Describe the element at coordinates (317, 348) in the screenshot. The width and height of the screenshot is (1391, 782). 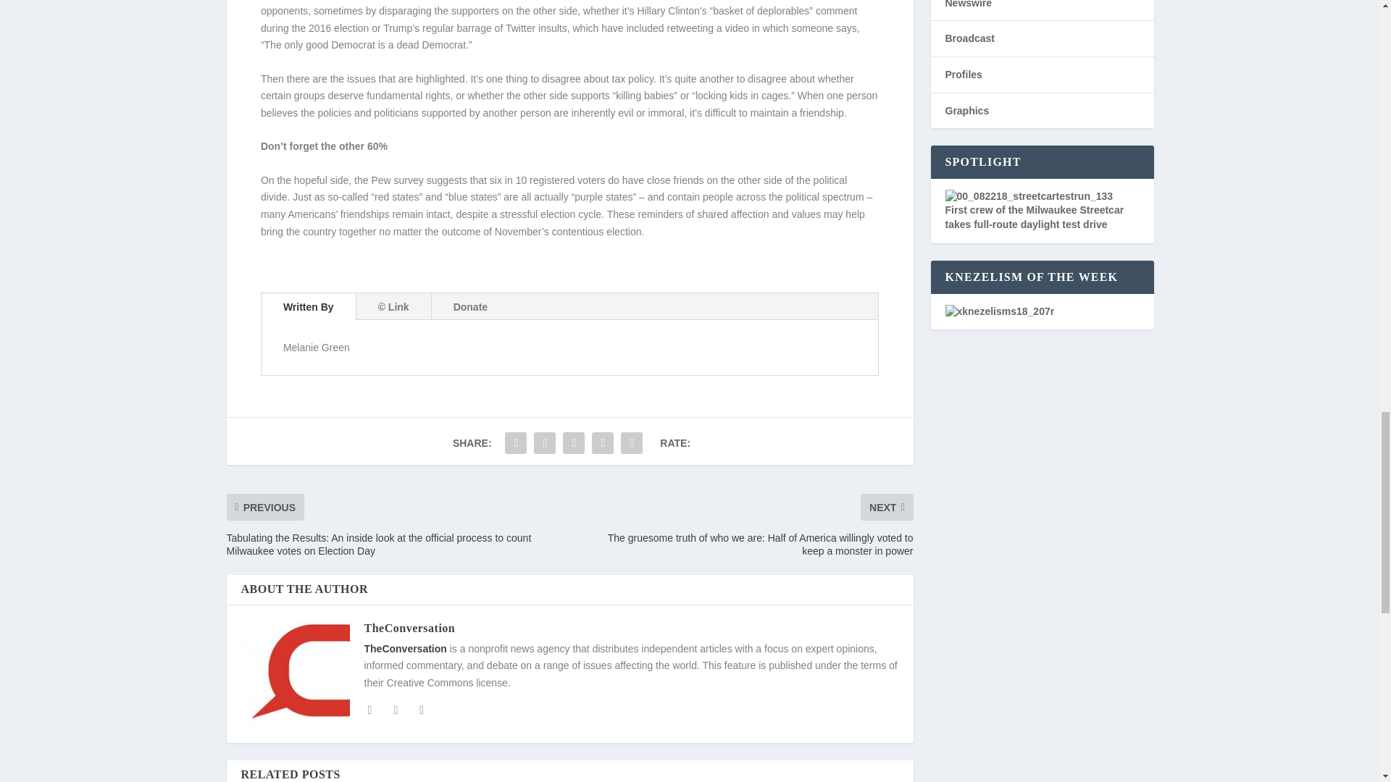
I see `Melanie Green` at that location.